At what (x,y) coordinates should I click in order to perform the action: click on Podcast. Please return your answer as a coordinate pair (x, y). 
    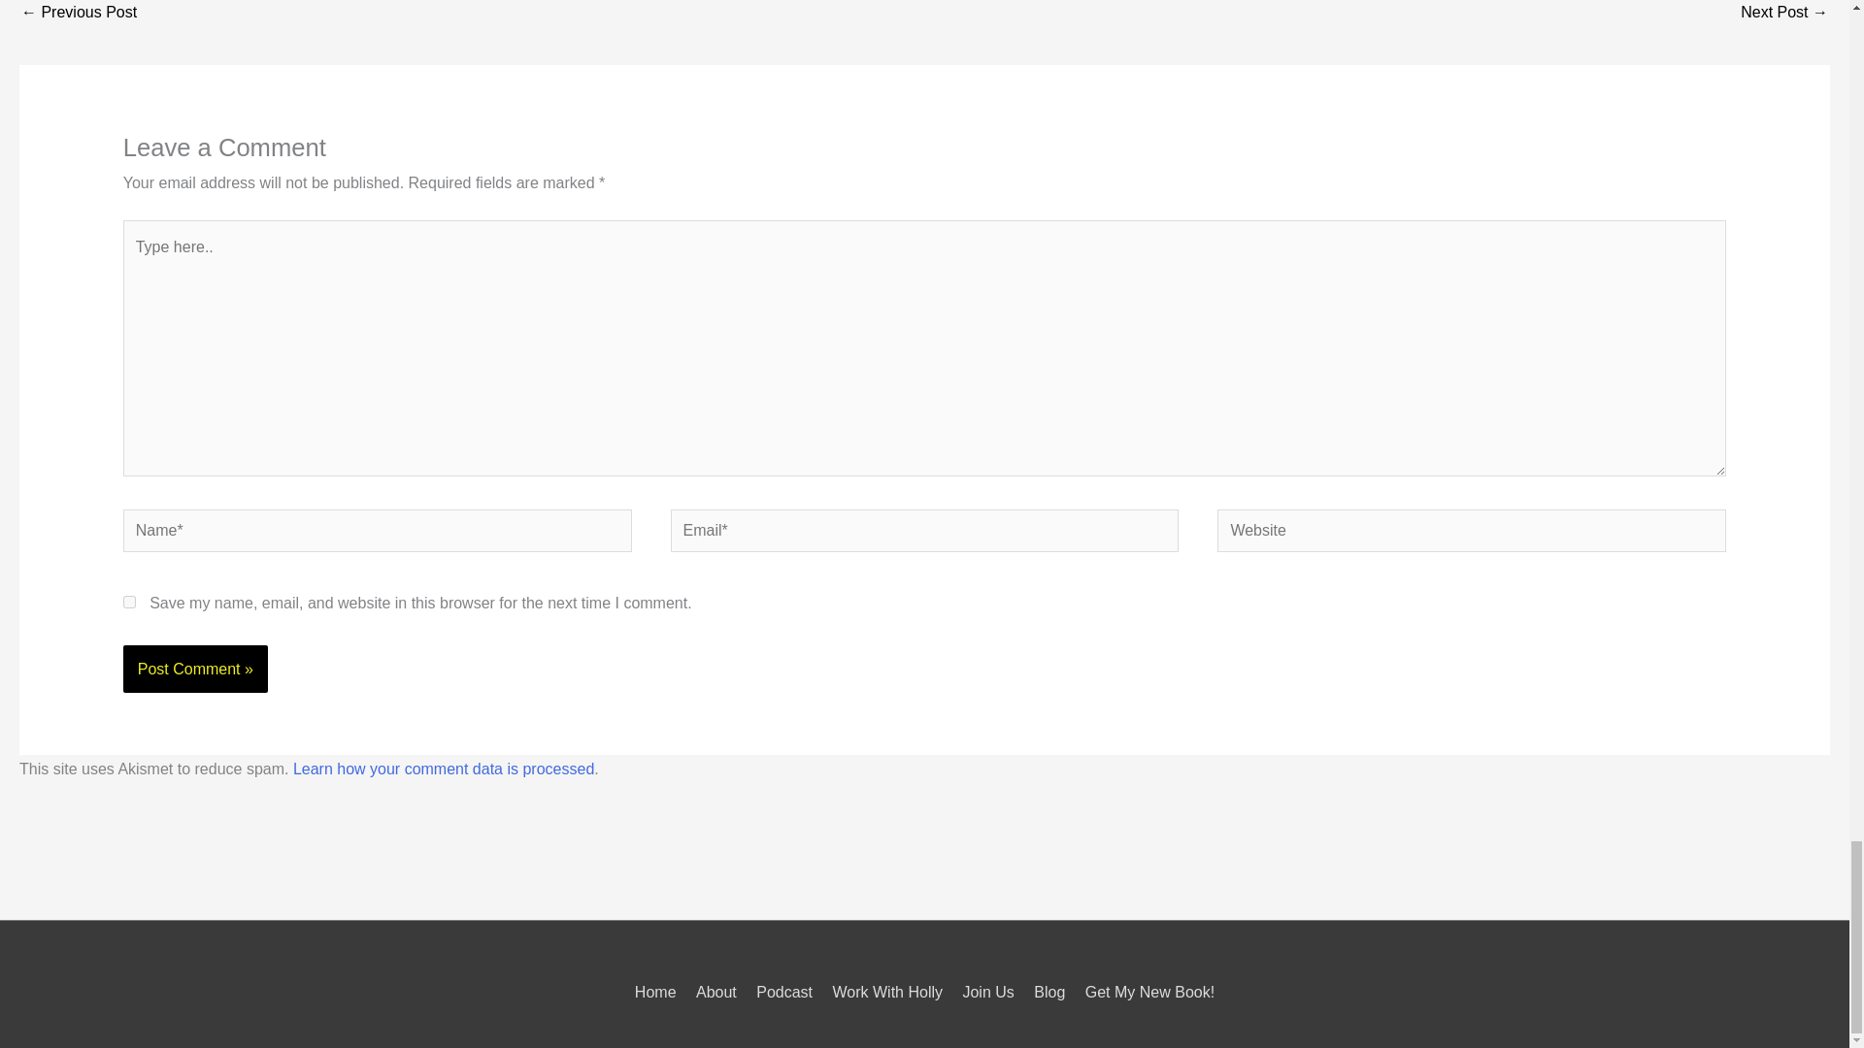
    Looking at the image, I should click on (784, 992).